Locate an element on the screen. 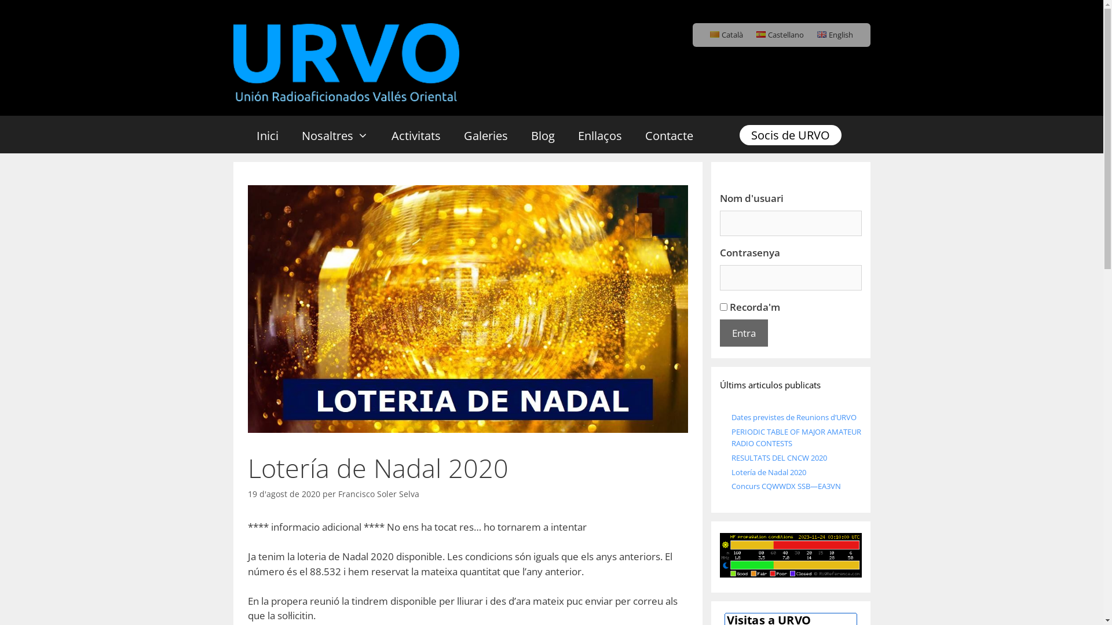 Image resolution: width=1112 pixels, height=625 pixels. Nosaltres is located at coordinates (335, 136).